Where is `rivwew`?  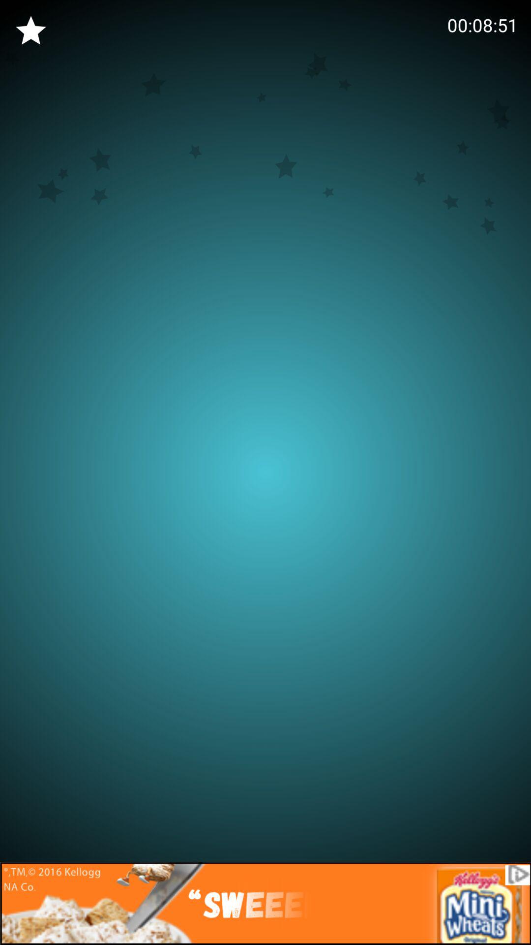 rivwew is located at coordinates (31, 31).